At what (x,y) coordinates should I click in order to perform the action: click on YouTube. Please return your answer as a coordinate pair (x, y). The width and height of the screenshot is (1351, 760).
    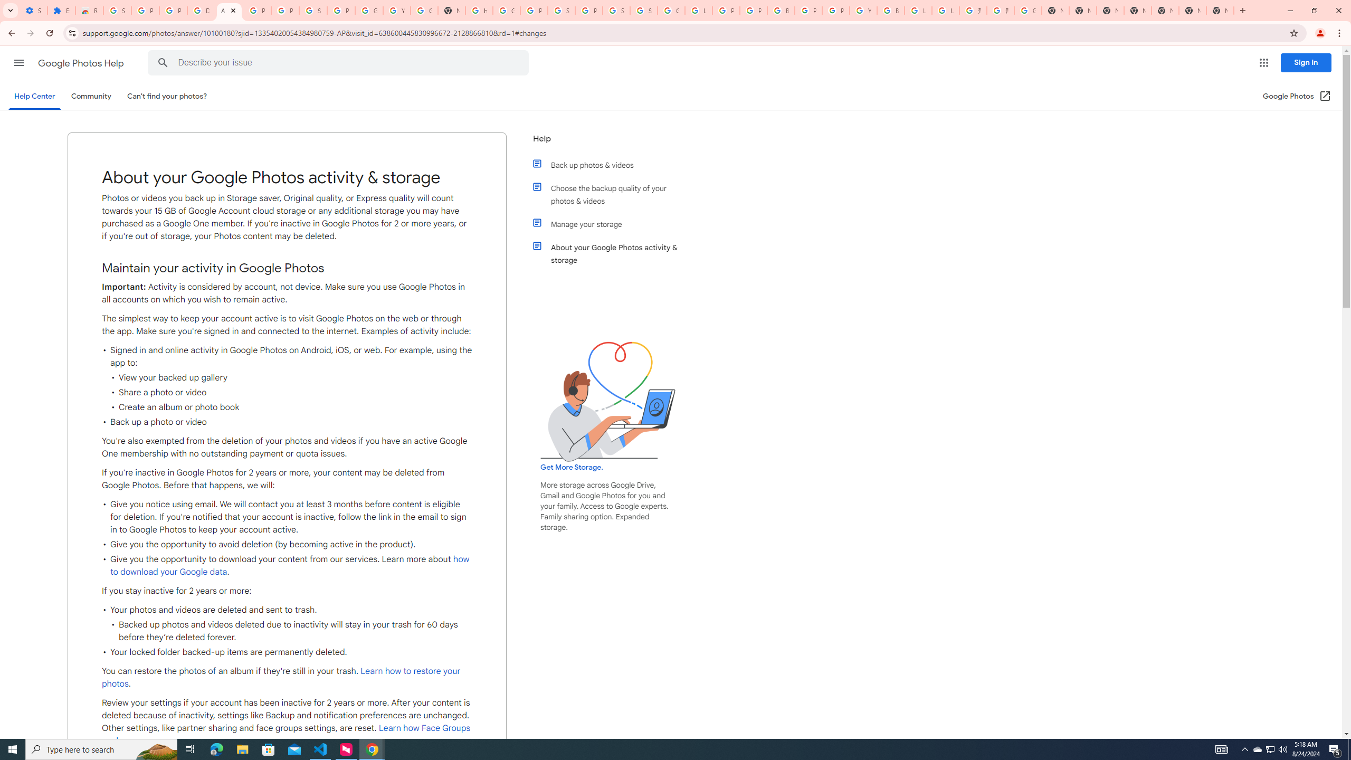
    Looking at the image, I should click on (863, 11).